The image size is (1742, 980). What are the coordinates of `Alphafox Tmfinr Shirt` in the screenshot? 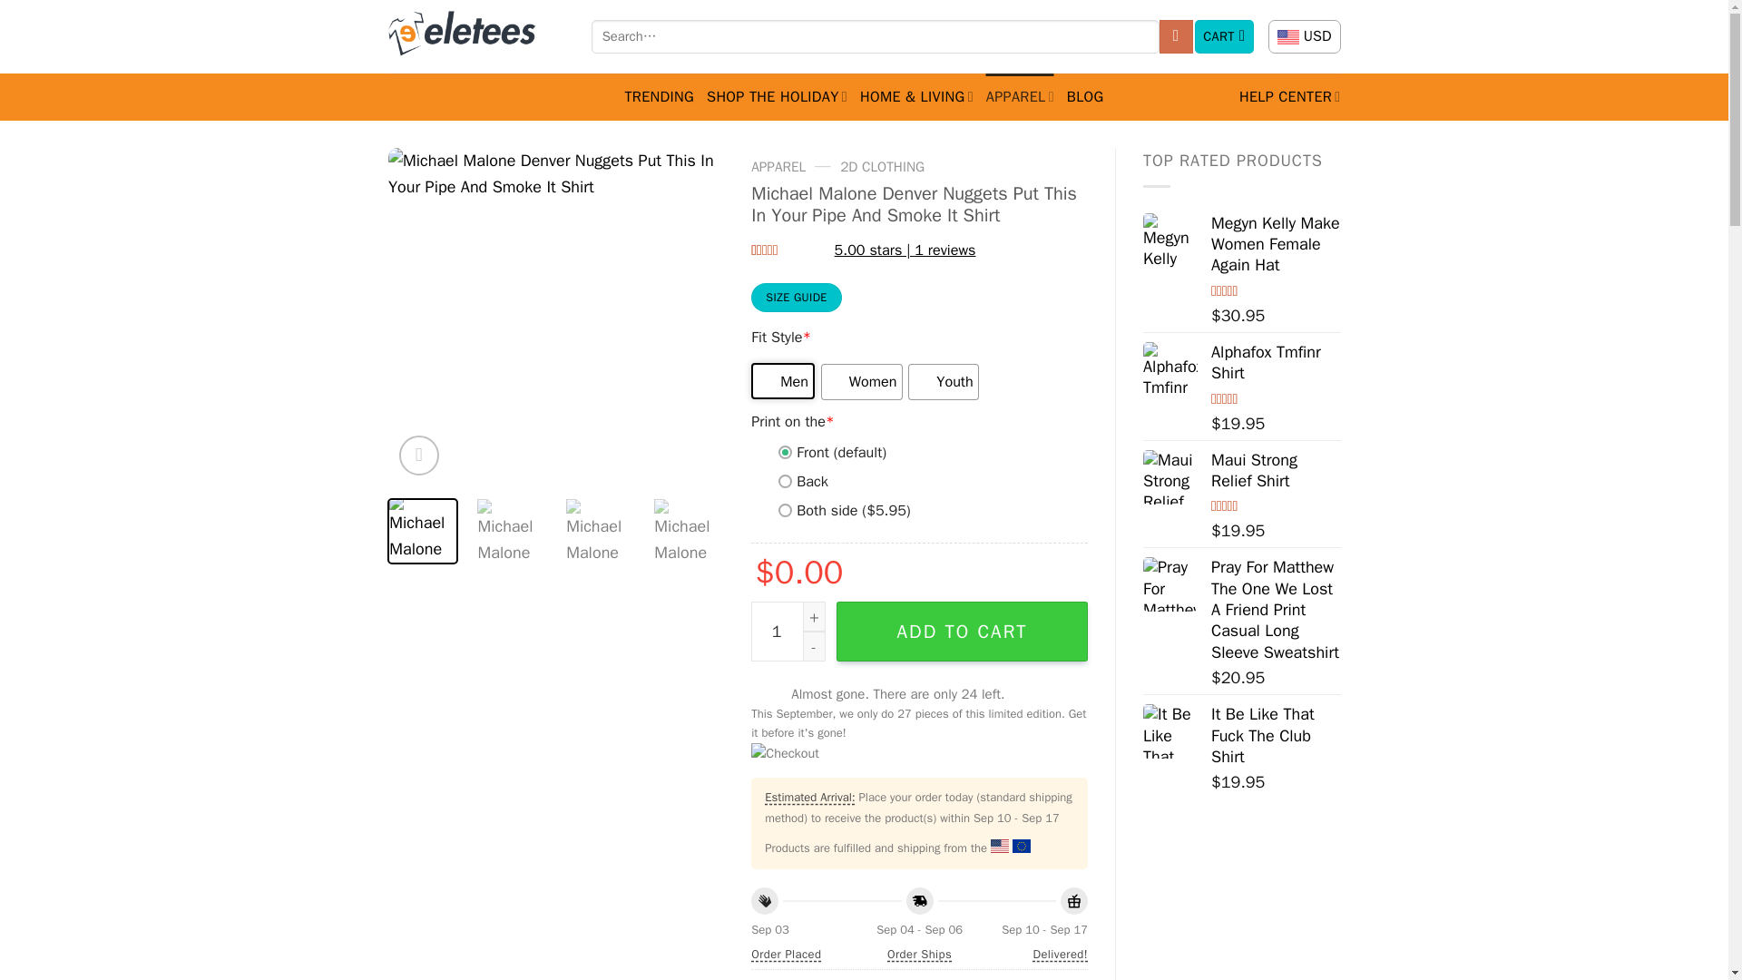 It's located at (1170, 368).